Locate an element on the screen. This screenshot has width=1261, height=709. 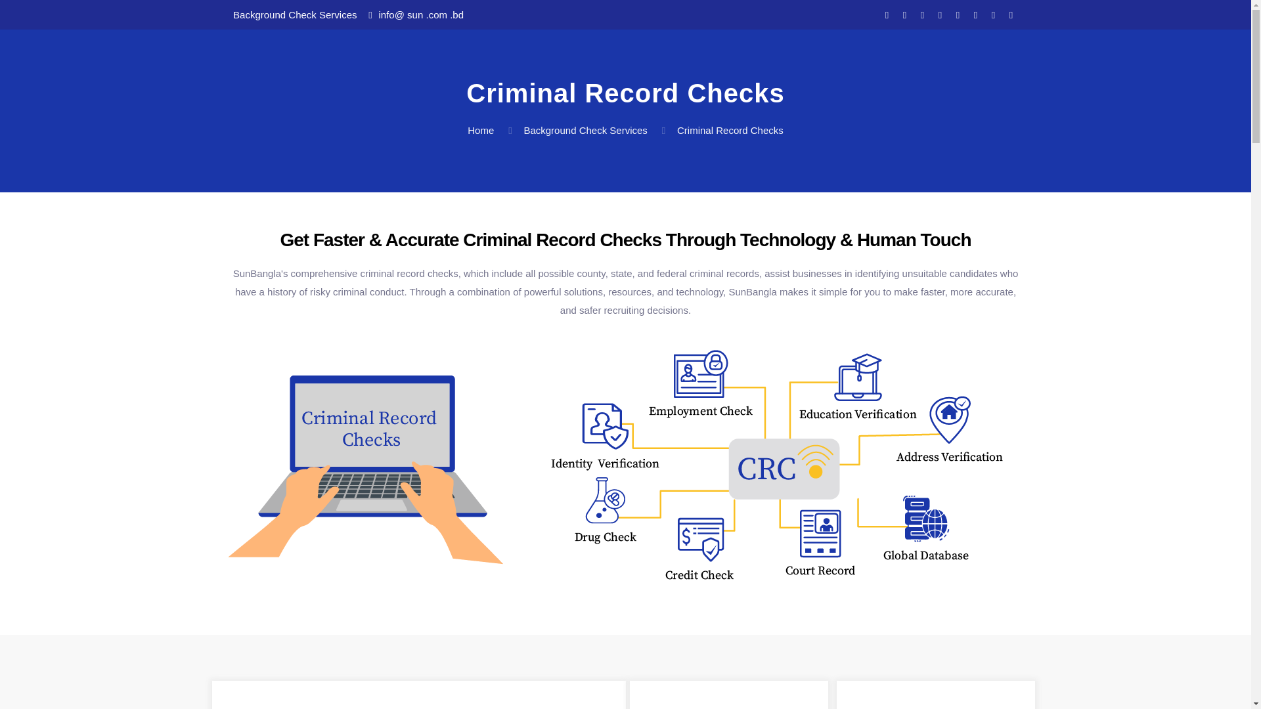
Background Check Services is located at coordinates (585, 130).